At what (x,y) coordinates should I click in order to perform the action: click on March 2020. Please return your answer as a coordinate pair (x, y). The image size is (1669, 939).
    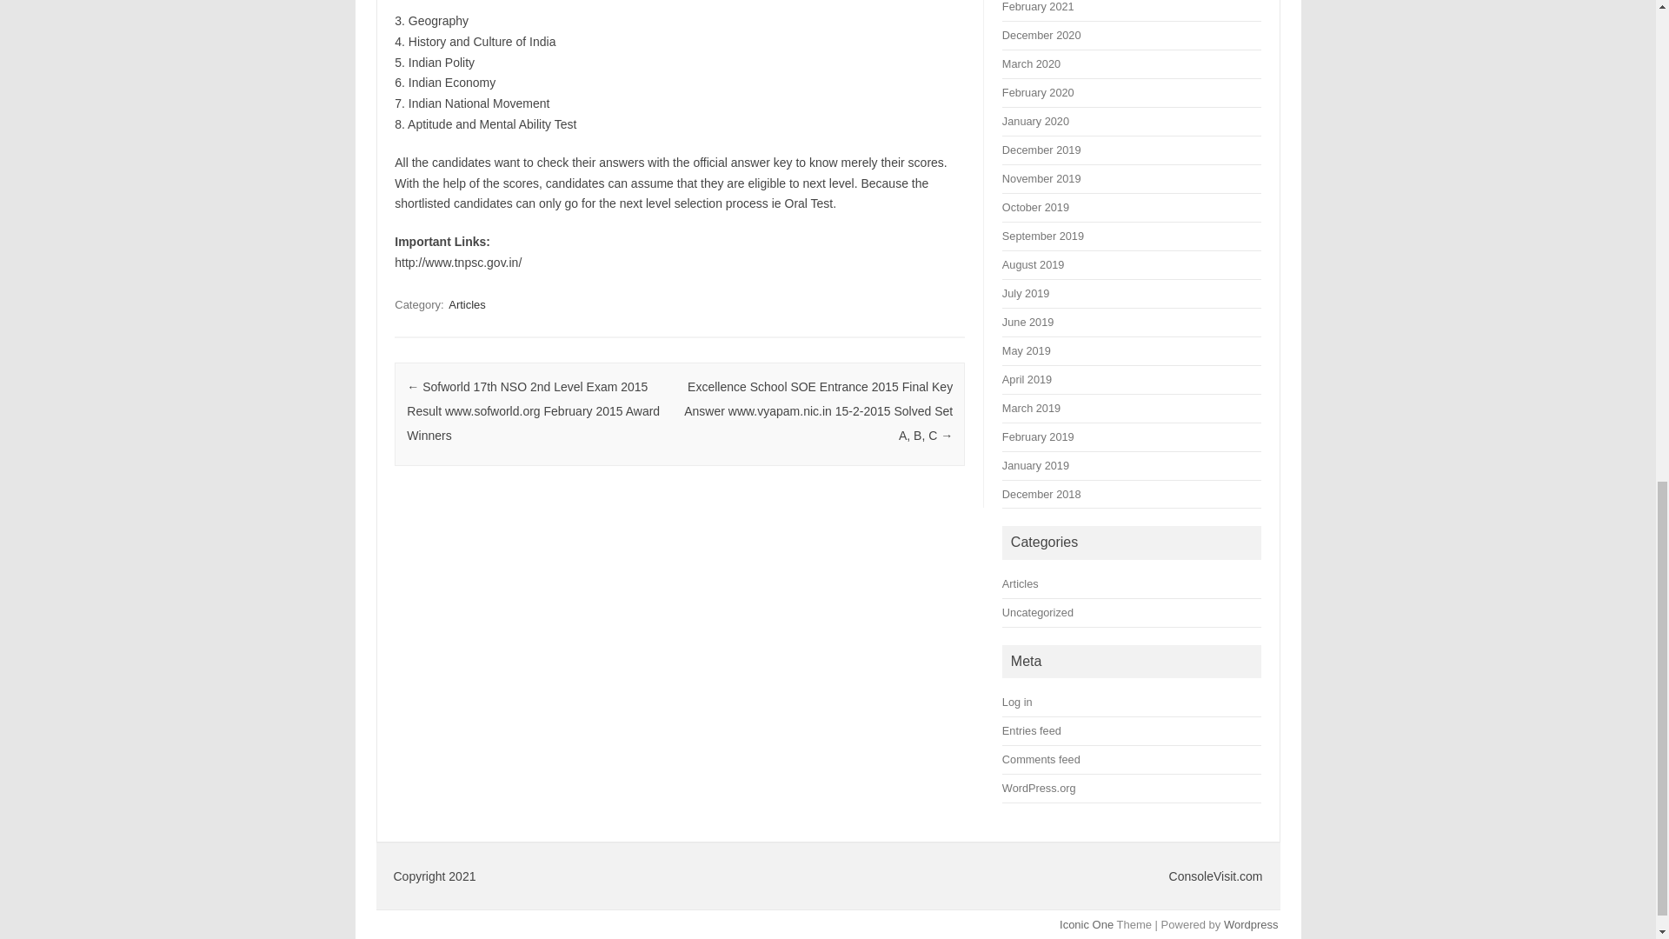
    Looking at the image, I should click on (1031, 63).